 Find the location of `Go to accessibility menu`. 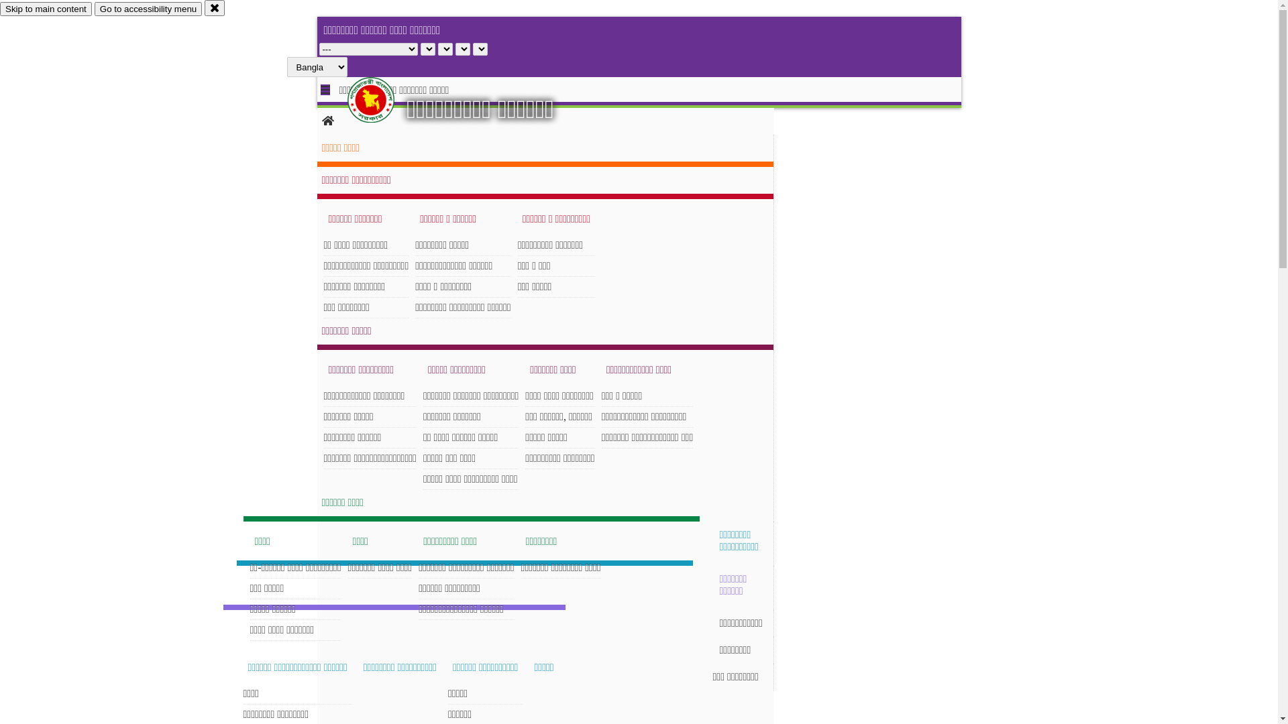

Go to accessibility menu is located at coordinates (148, 9).